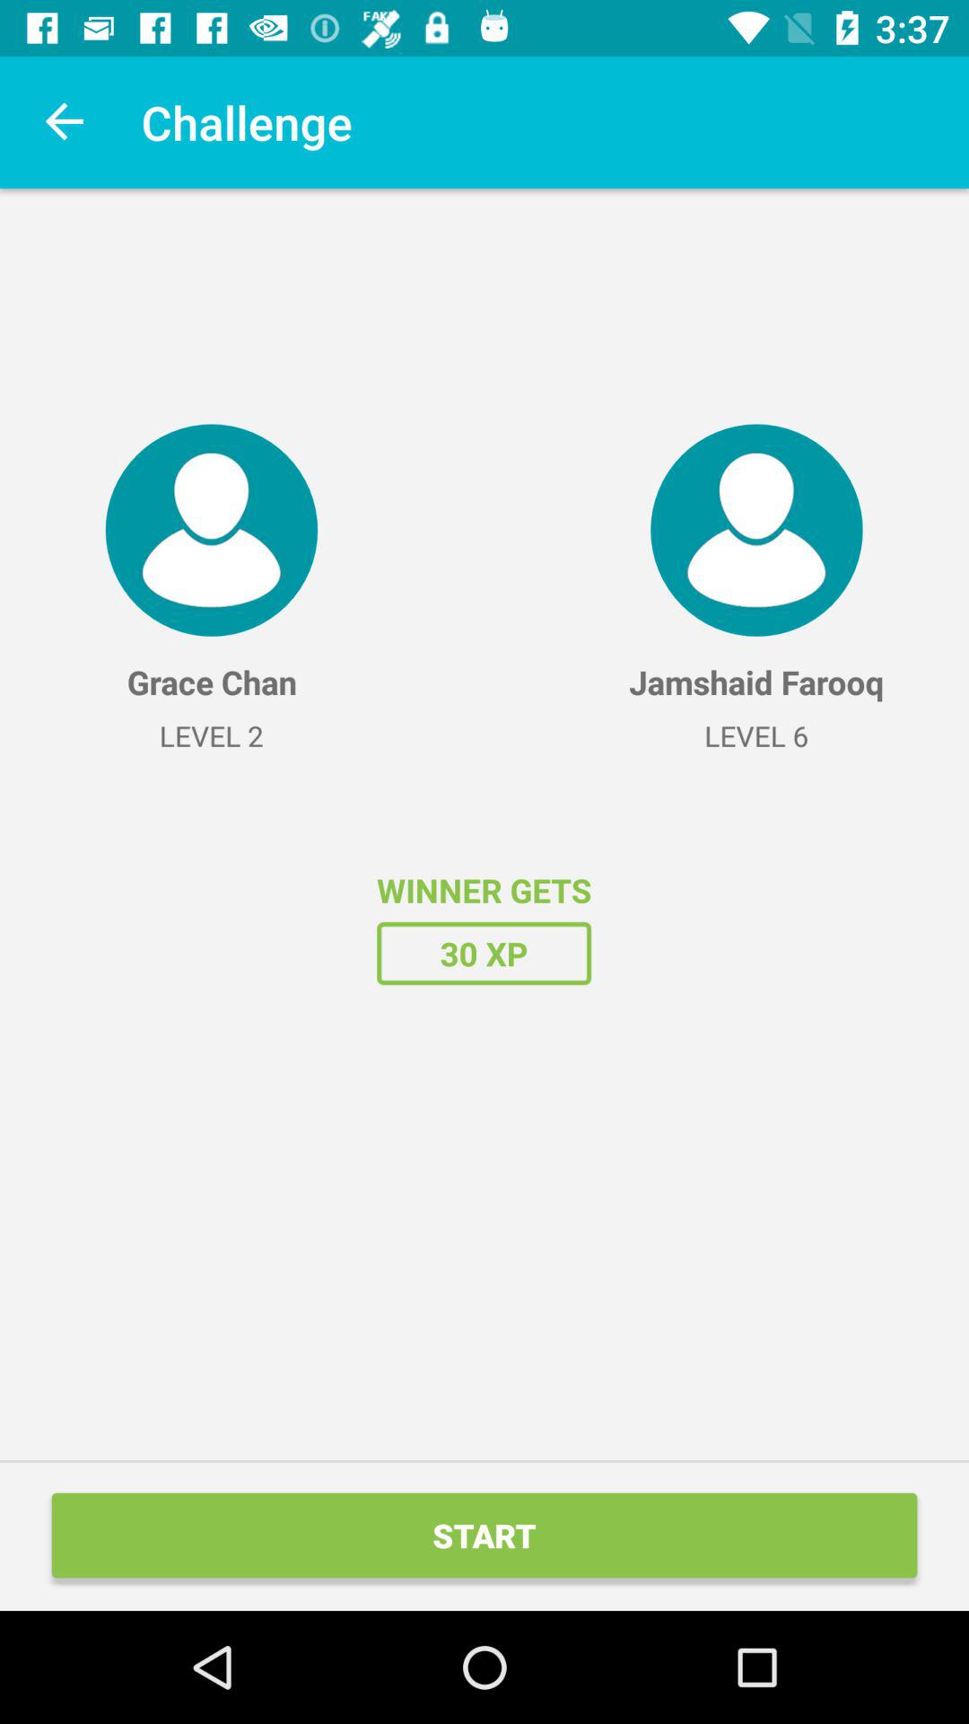  What do you see at coordinates (212, 530) in the screenshot?
I see `select user badge` at bounding box center [212, 530].